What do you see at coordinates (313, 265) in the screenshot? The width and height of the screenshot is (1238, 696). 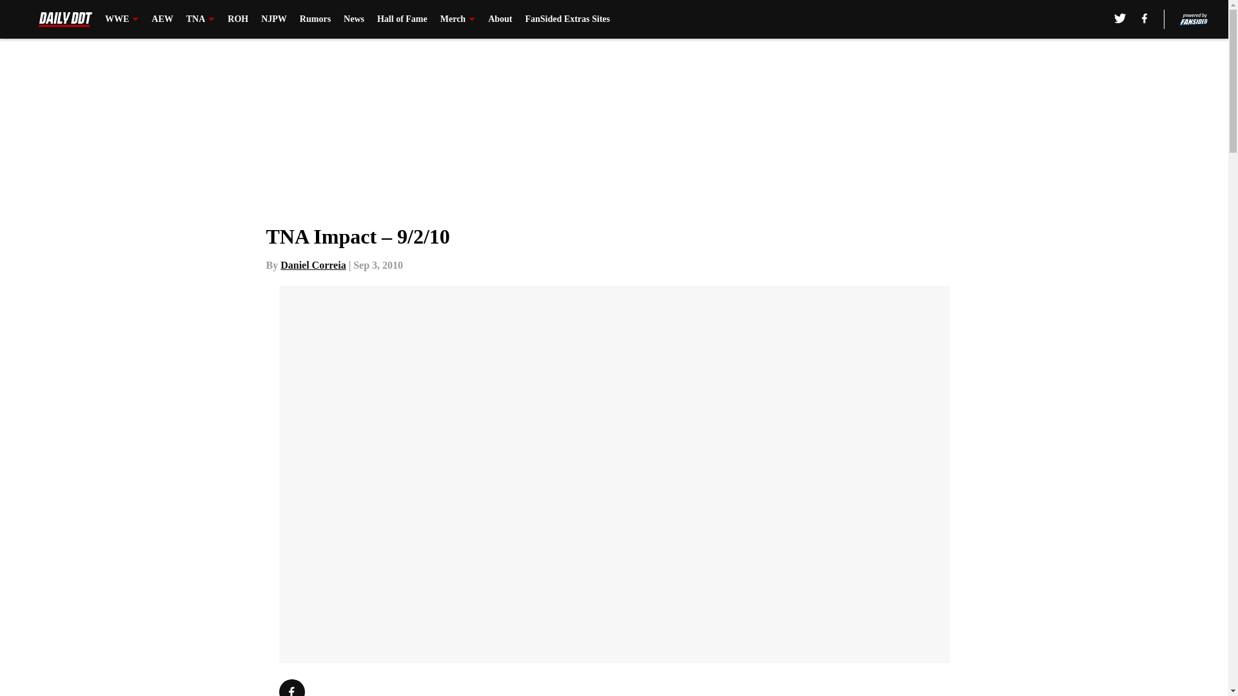 I see `Daniel Correia` at bounding box center [313, 265].